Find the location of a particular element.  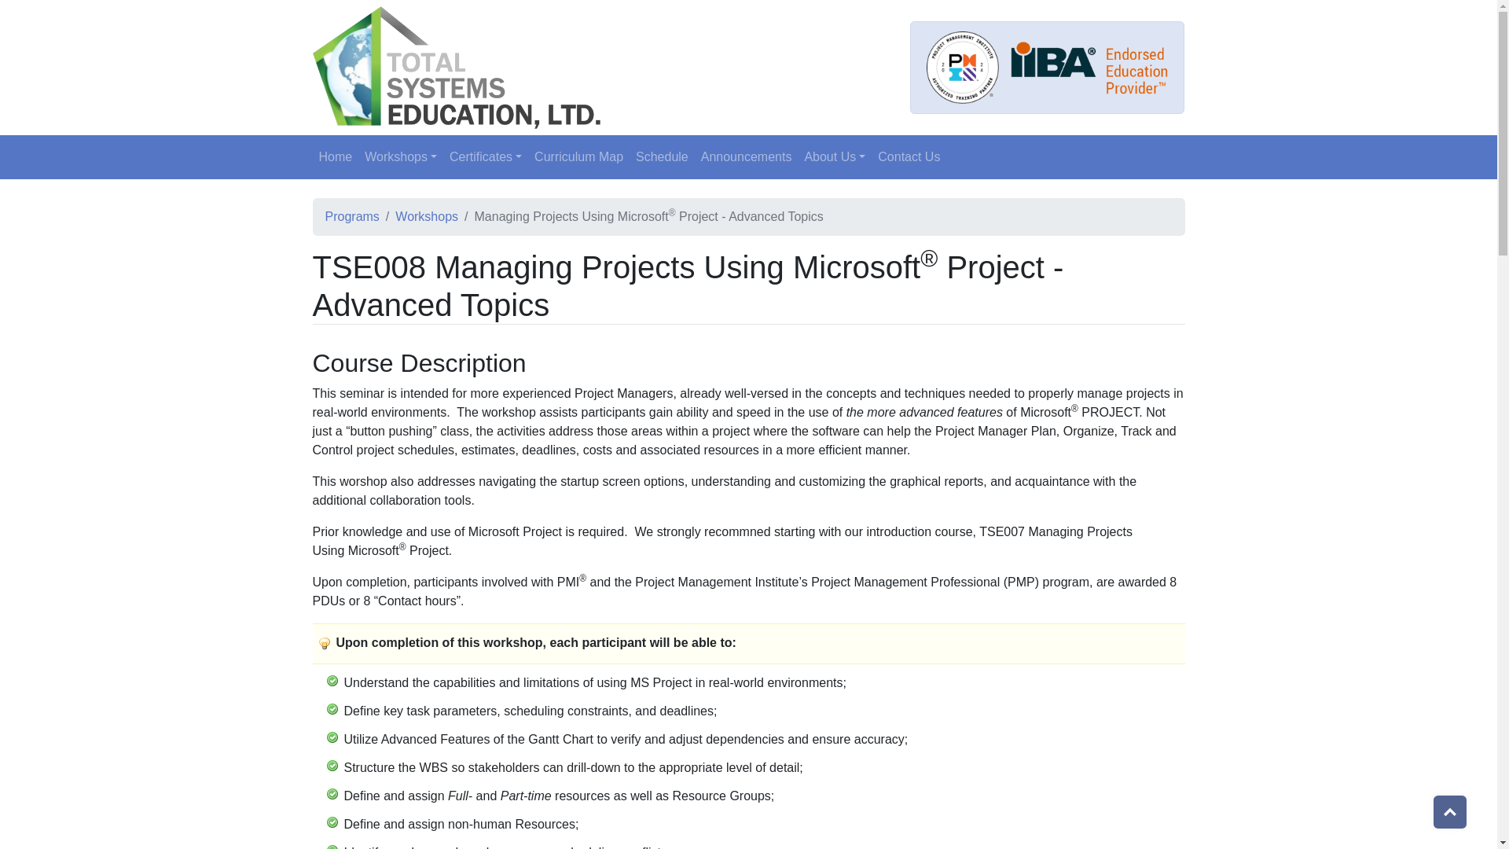

IIBA Endorsed Education Provider is located at coordinates (1089, 68).